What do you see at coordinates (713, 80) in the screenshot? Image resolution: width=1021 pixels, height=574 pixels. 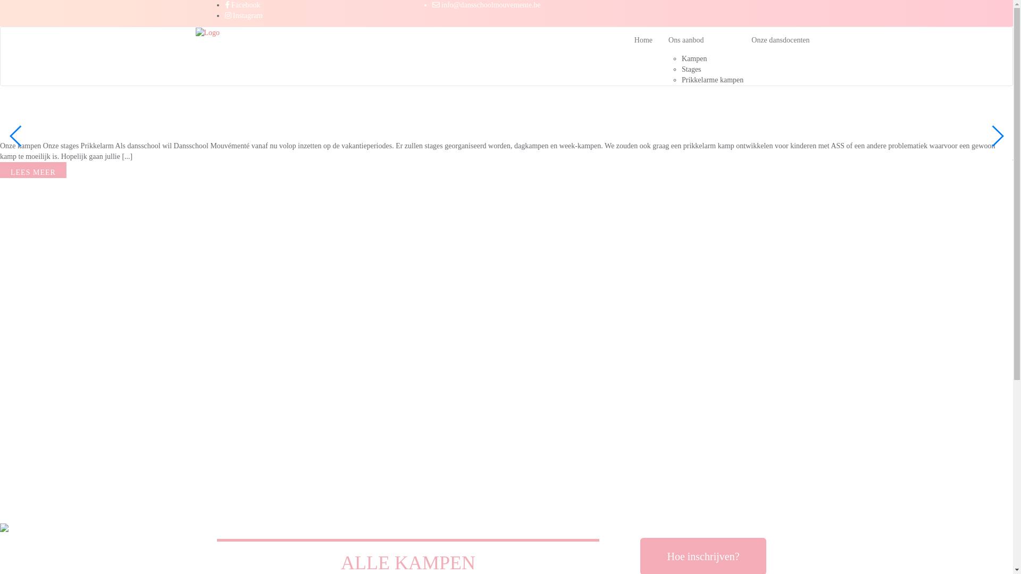 I see `Prikkelarme kampen` at bounding box center [713, 80].